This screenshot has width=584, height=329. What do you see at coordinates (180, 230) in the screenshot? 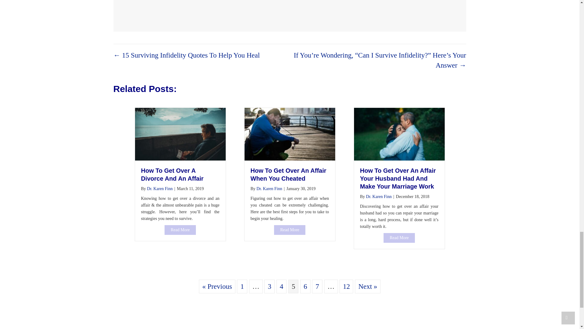
I see `How To Get Over A Divorce And An Affair` at bounding box center [180, 230].